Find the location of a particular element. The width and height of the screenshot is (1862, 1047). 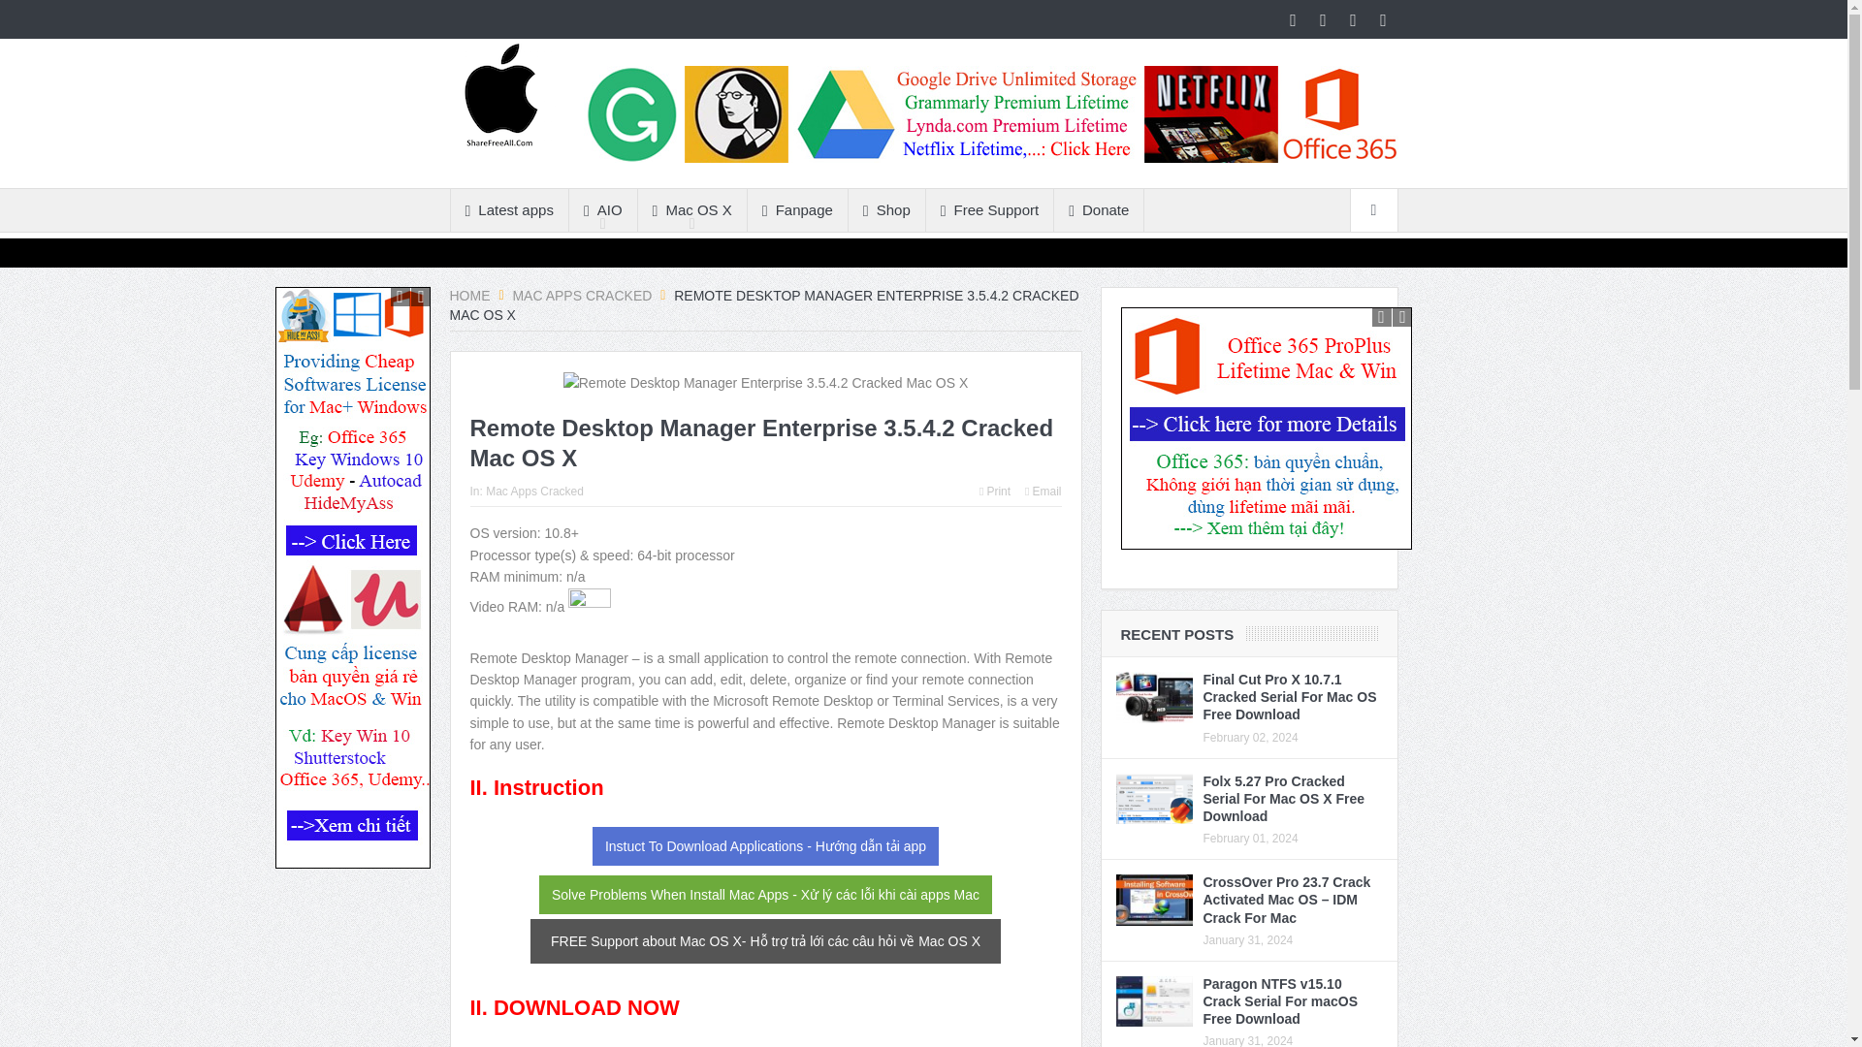

Shop is located at coordinates (886, 209).